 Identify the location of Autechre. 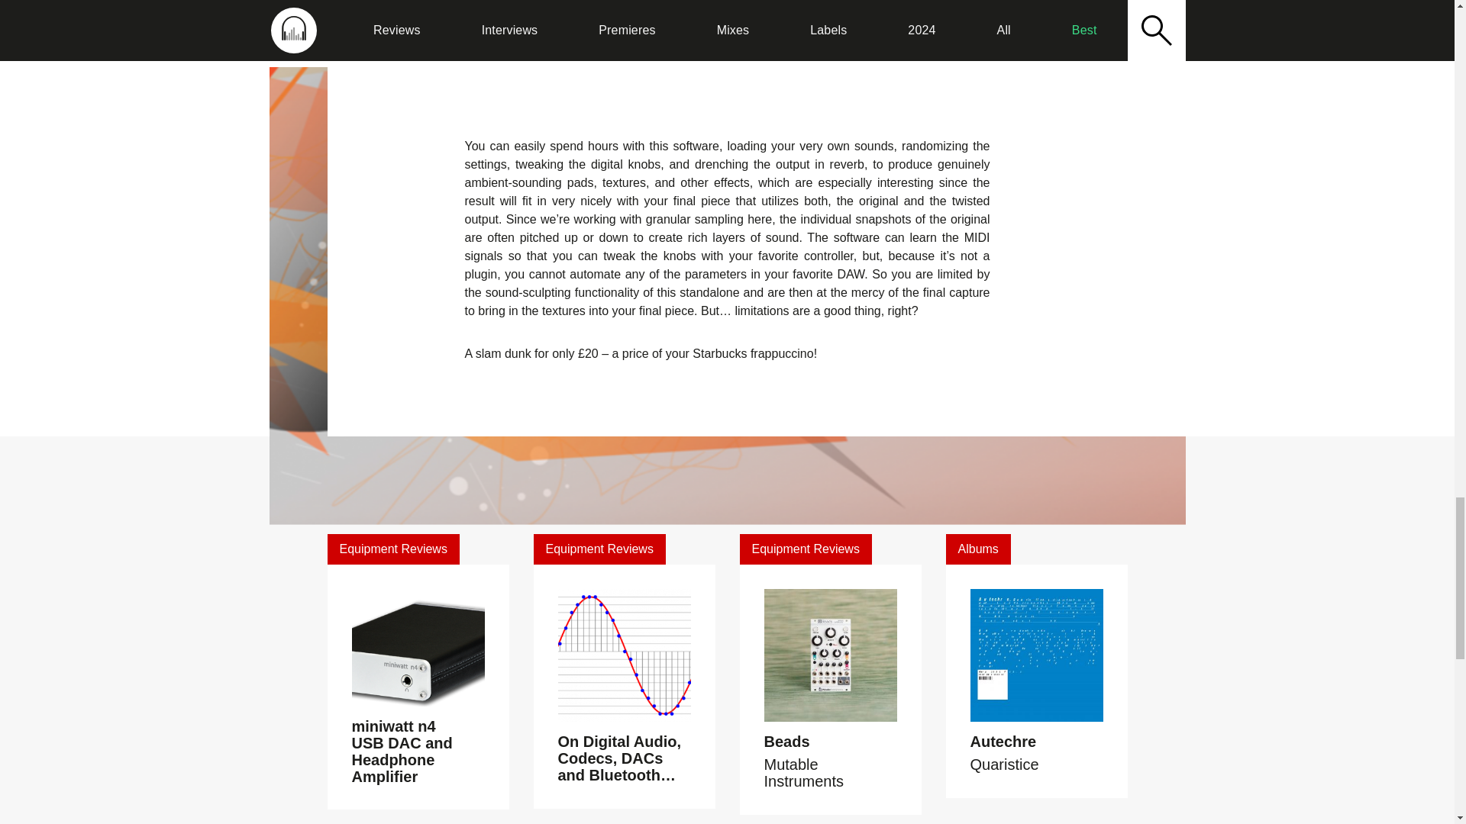
(1003, 742).